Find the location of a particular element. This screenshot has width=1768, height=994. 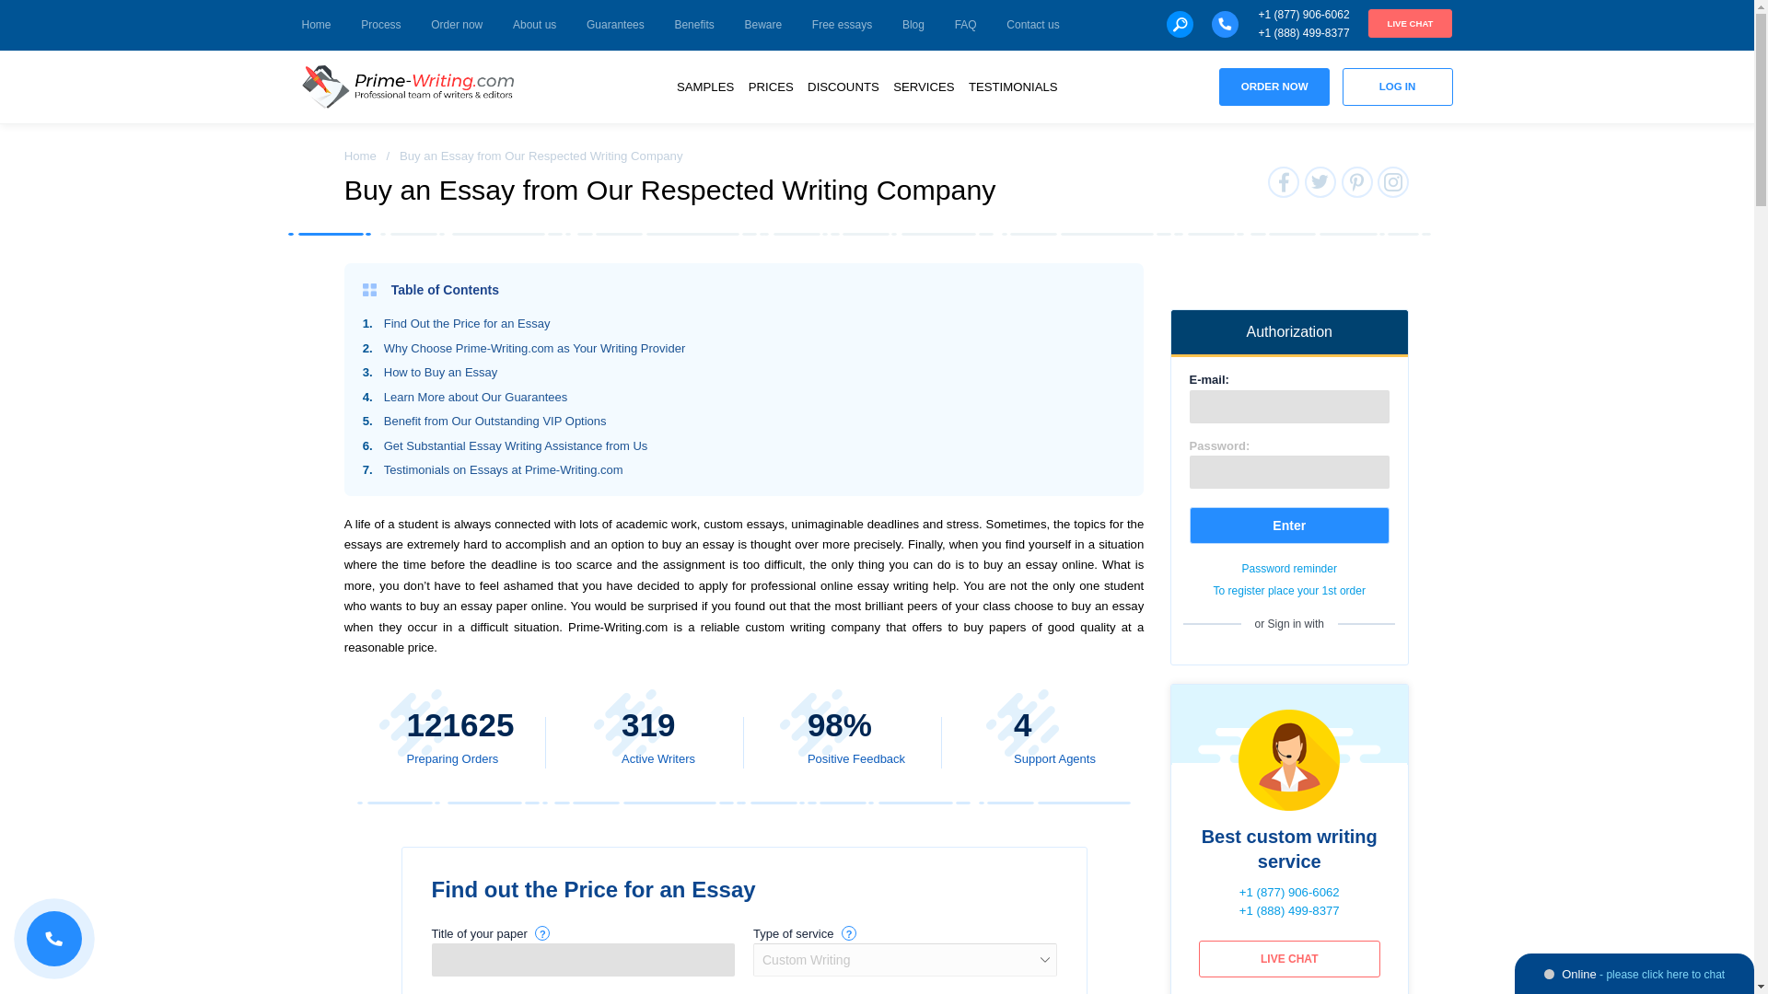

LOG IN is located at coordinates (1398, 87).